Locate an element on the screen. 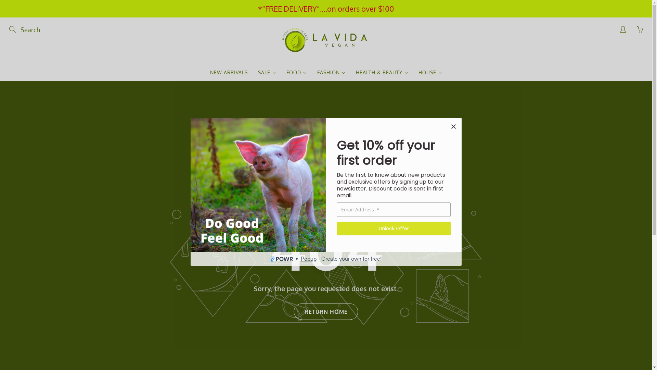 This screenshot has height=370, width=657. You have 0 items in your cart is located at coordinates (640, 29).